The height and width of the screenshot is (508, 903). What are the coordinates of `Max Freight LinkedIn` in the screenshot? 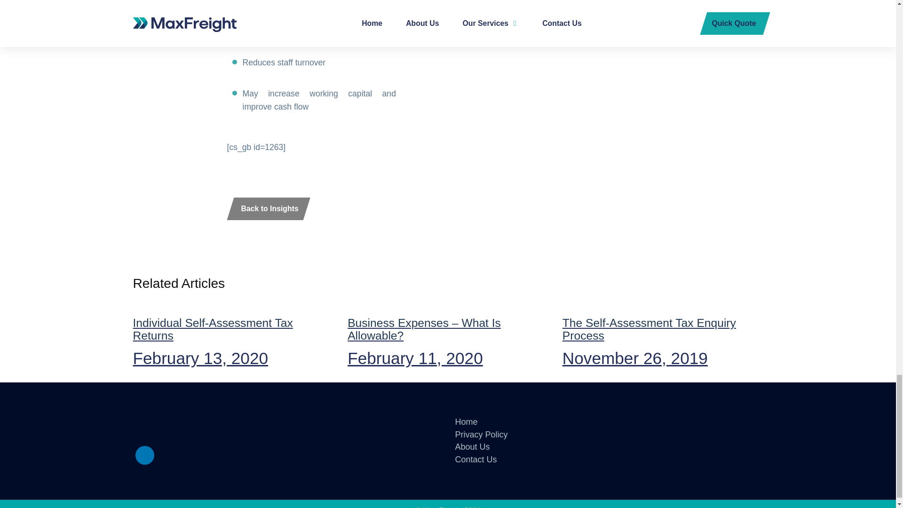 It's located at (466, 421).